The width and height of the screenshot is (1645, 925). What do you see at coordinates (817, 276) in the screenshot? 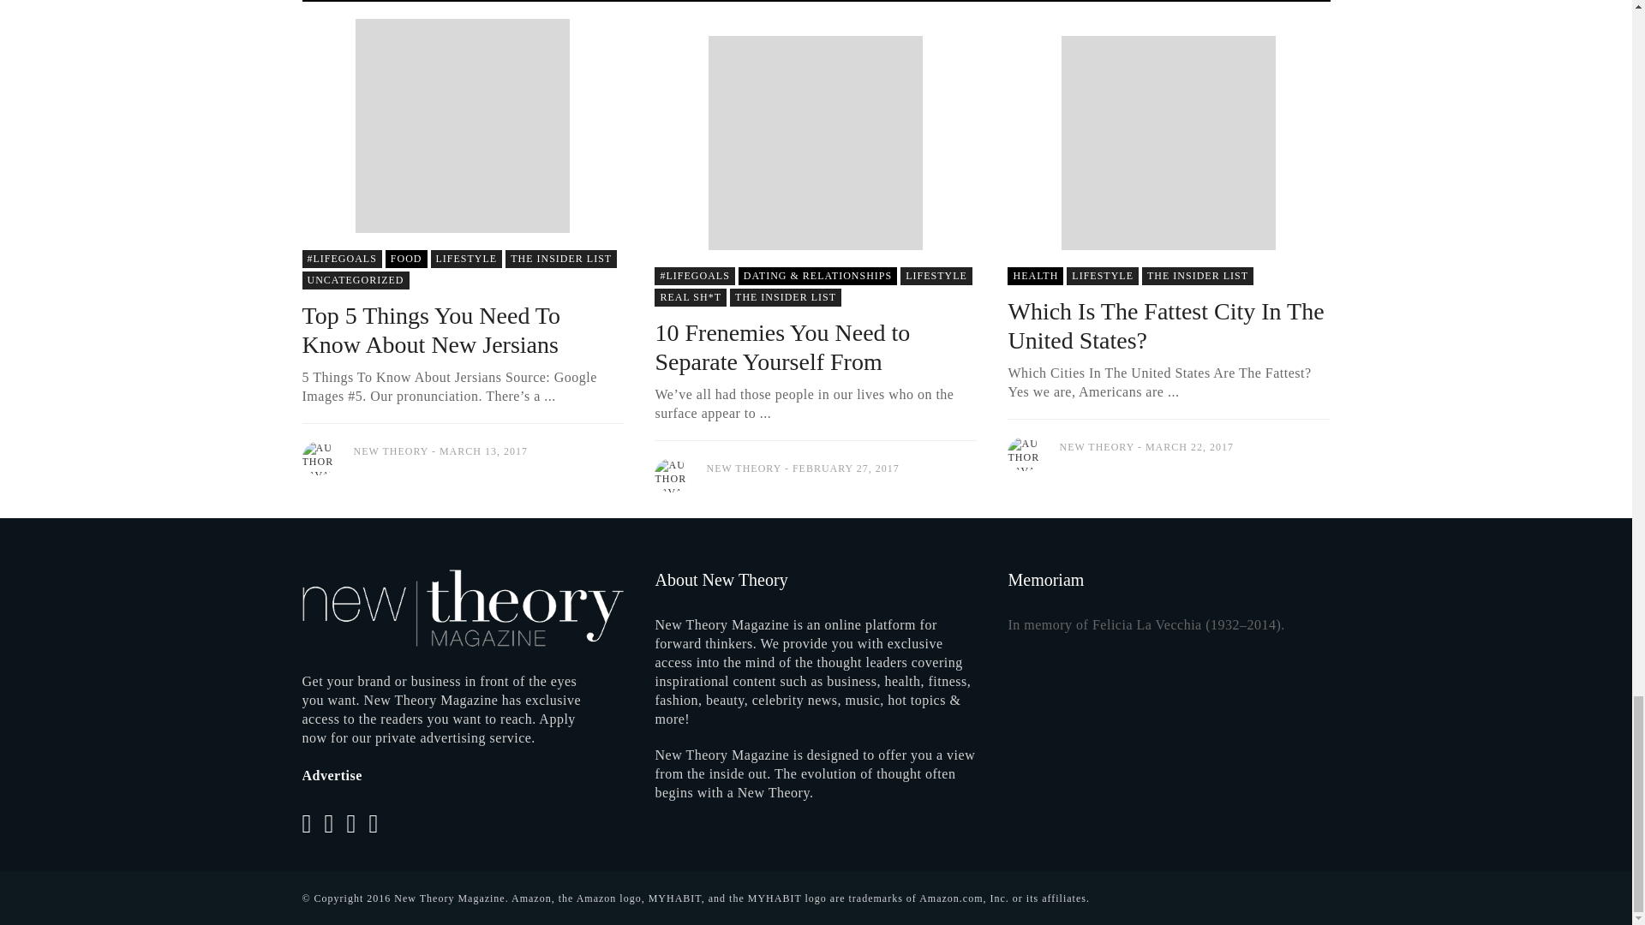
I see `View all posts in 187` at bounding box center [817, 276].